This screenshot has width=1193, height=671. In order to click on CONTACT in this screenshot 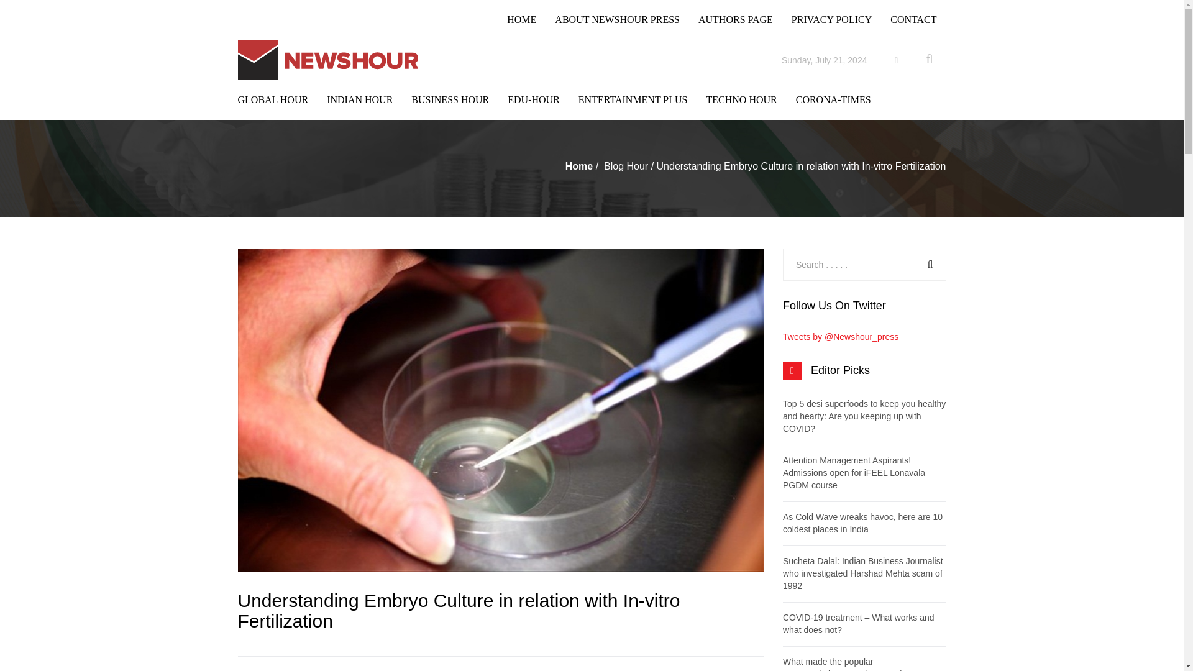, I will do `click(922, 20)`.